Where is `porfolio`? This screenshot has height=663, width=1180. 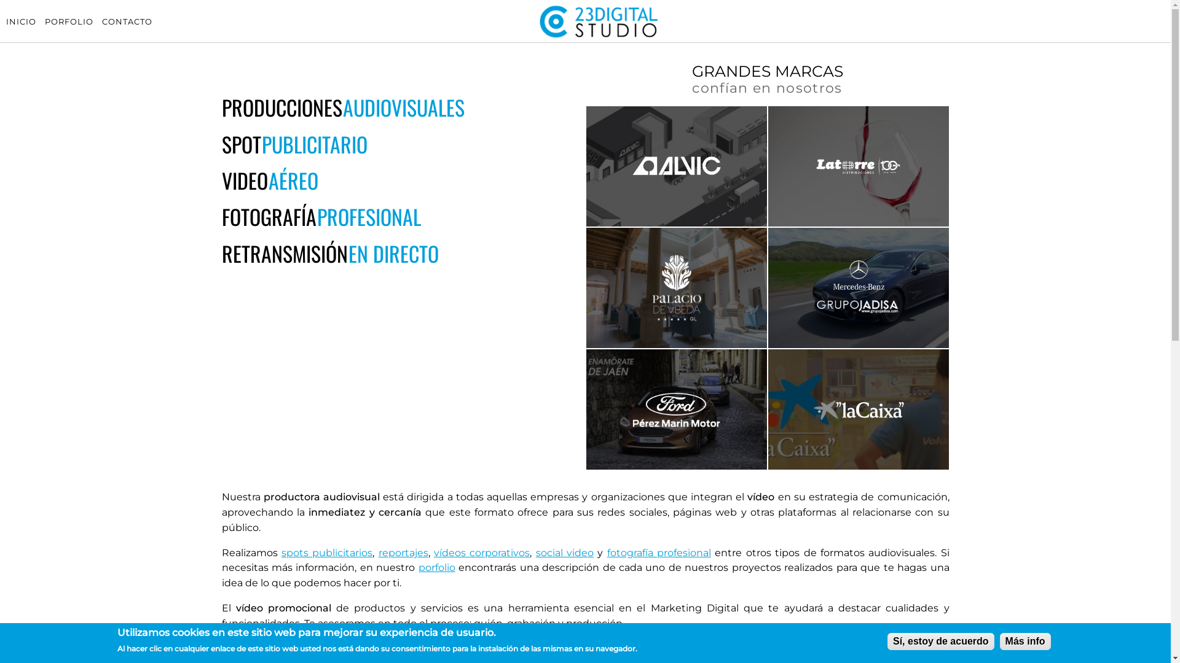
porfolio is located at coordinates (437, 567).